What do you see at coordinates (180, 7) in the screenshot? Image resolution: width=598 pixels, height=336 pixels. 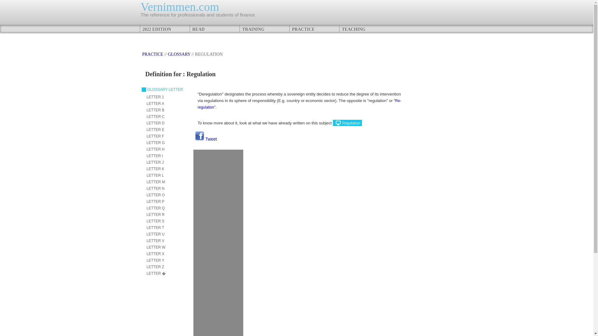 I see `Vernimmen.com` at bounding box center [180, 7].